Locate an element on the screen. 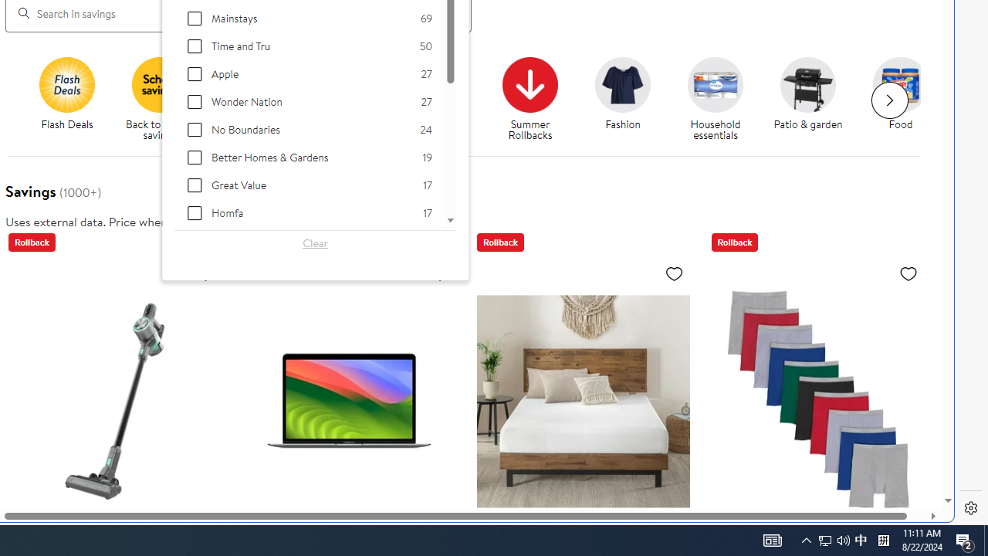 This screenshot has height=556, width=988. Get it today is located at coordinates (437, 84).